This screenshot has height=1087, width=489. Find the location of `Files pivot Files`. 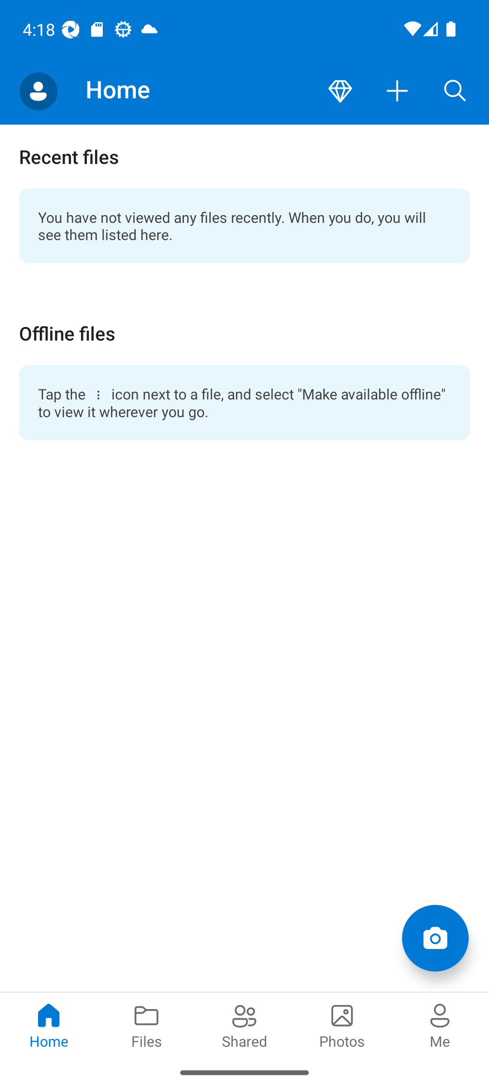

Files pivot Files is located at coordinates (147, 1024).